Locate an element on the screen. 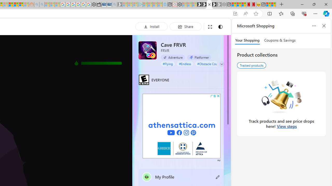 The image size is (332, 186). Advertisement is located at coordinates (182, 126).